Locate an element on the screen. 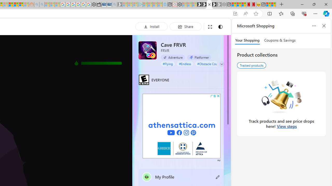 The image size is (332, 186). Advertisement is located at coordinates (182, 126).